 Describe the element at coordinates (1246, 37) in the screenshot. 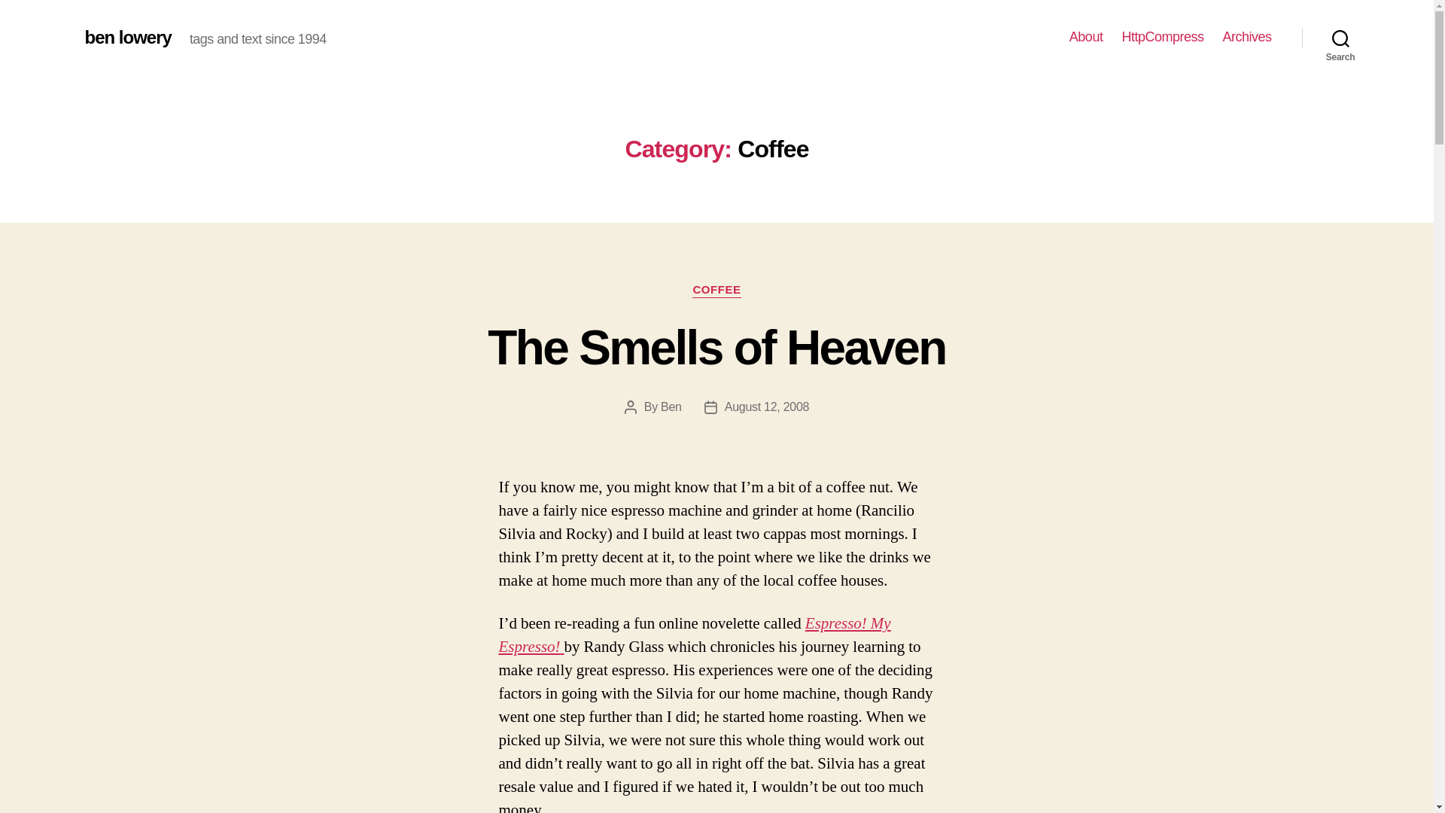

I see `Archives` at that location.